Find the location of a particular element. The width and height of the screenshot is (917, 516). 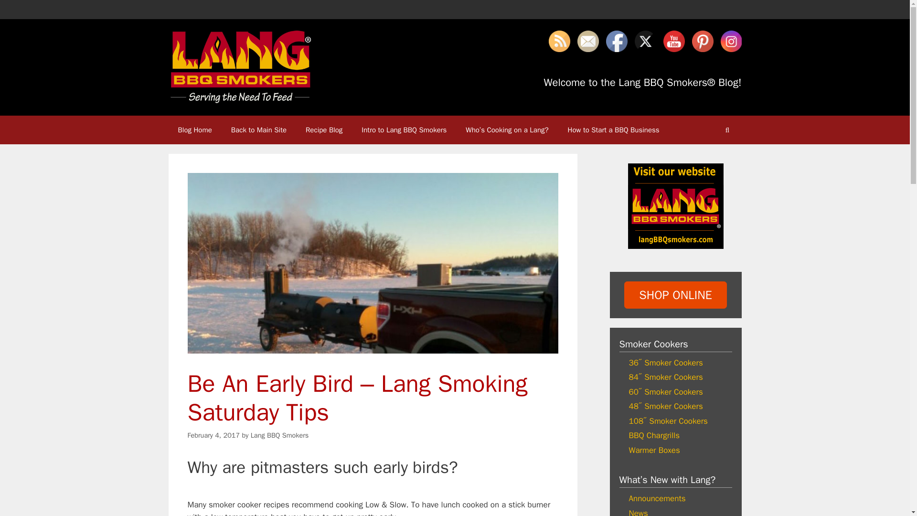

YouTube is located at coordinates (673, 41).